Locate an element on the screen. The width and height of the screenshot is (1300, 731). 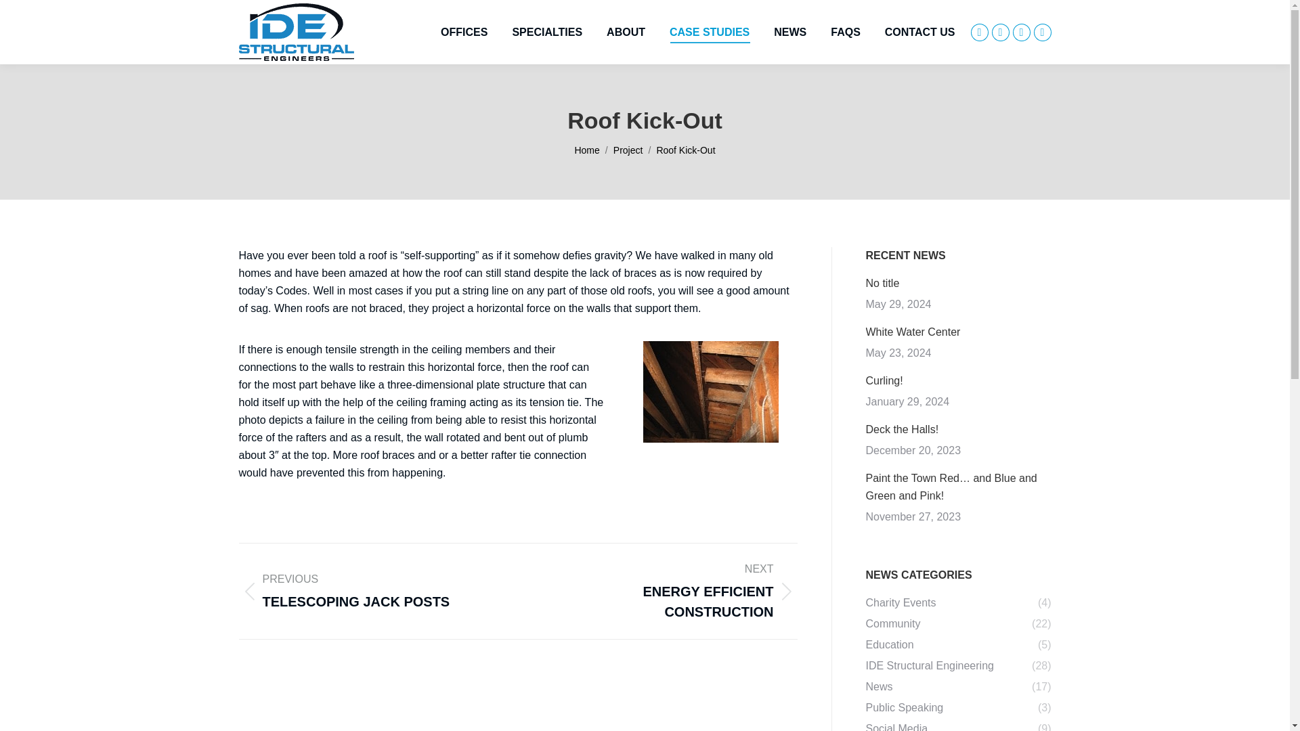
Home is located at coordinates (586, 150).